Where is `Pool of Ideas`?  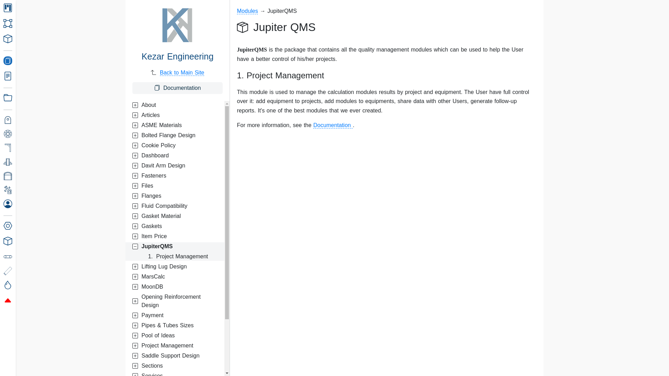
Pool of Ideas is located at coordinates (175, 336).